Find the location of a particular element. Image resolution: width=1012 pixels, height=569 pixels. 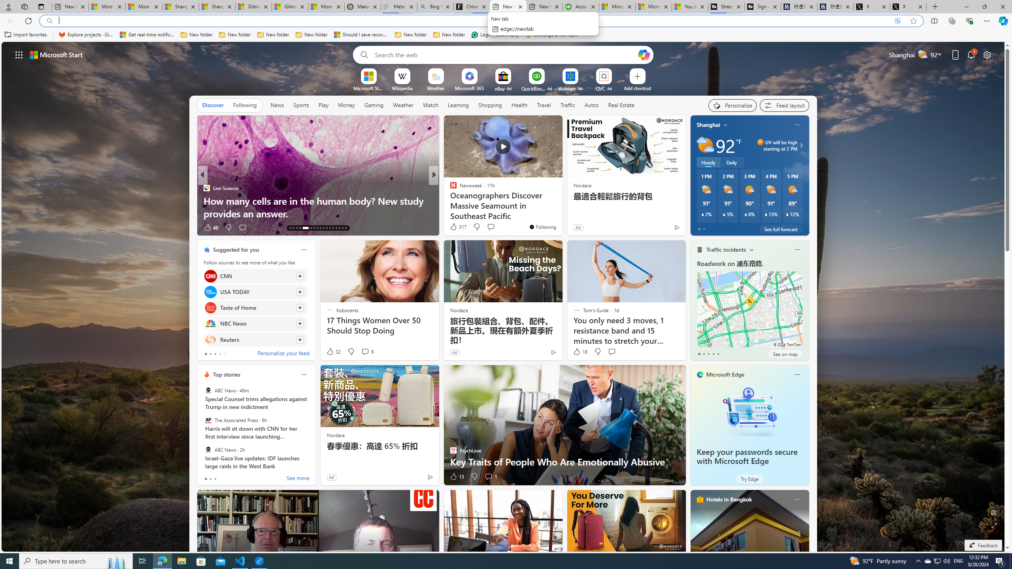

You're following Newsweek is located at coordinates (542, 227).